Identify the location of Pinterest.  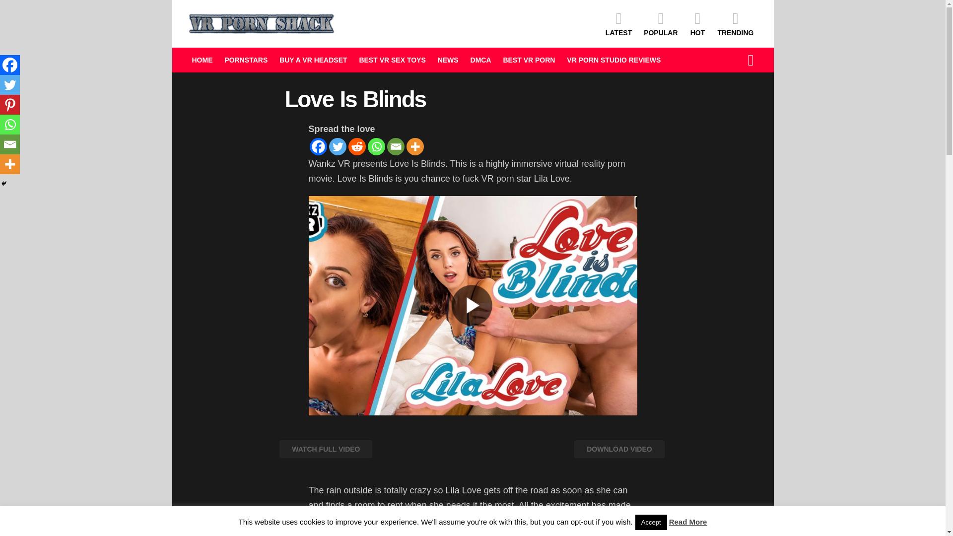
(10, 105).